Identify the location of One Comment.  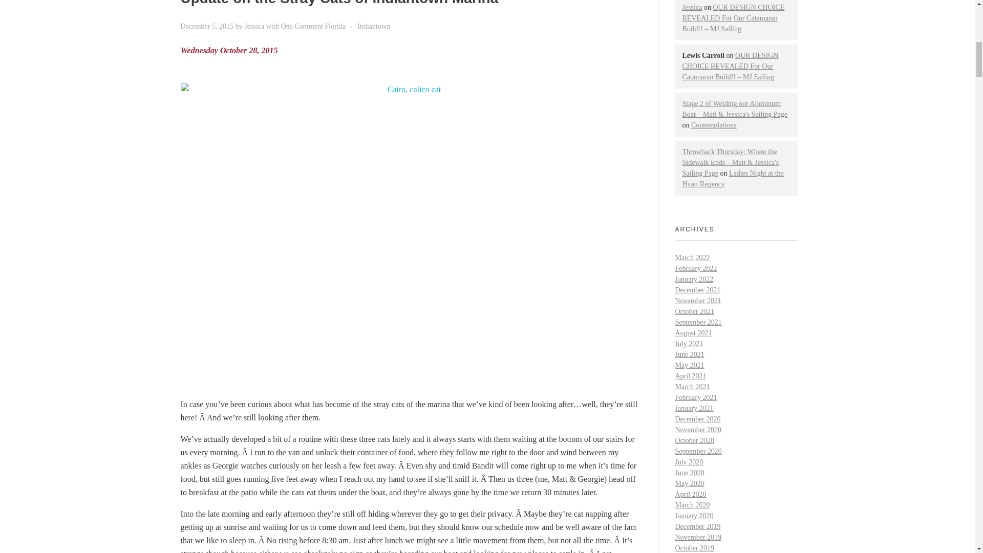
(302, 26).